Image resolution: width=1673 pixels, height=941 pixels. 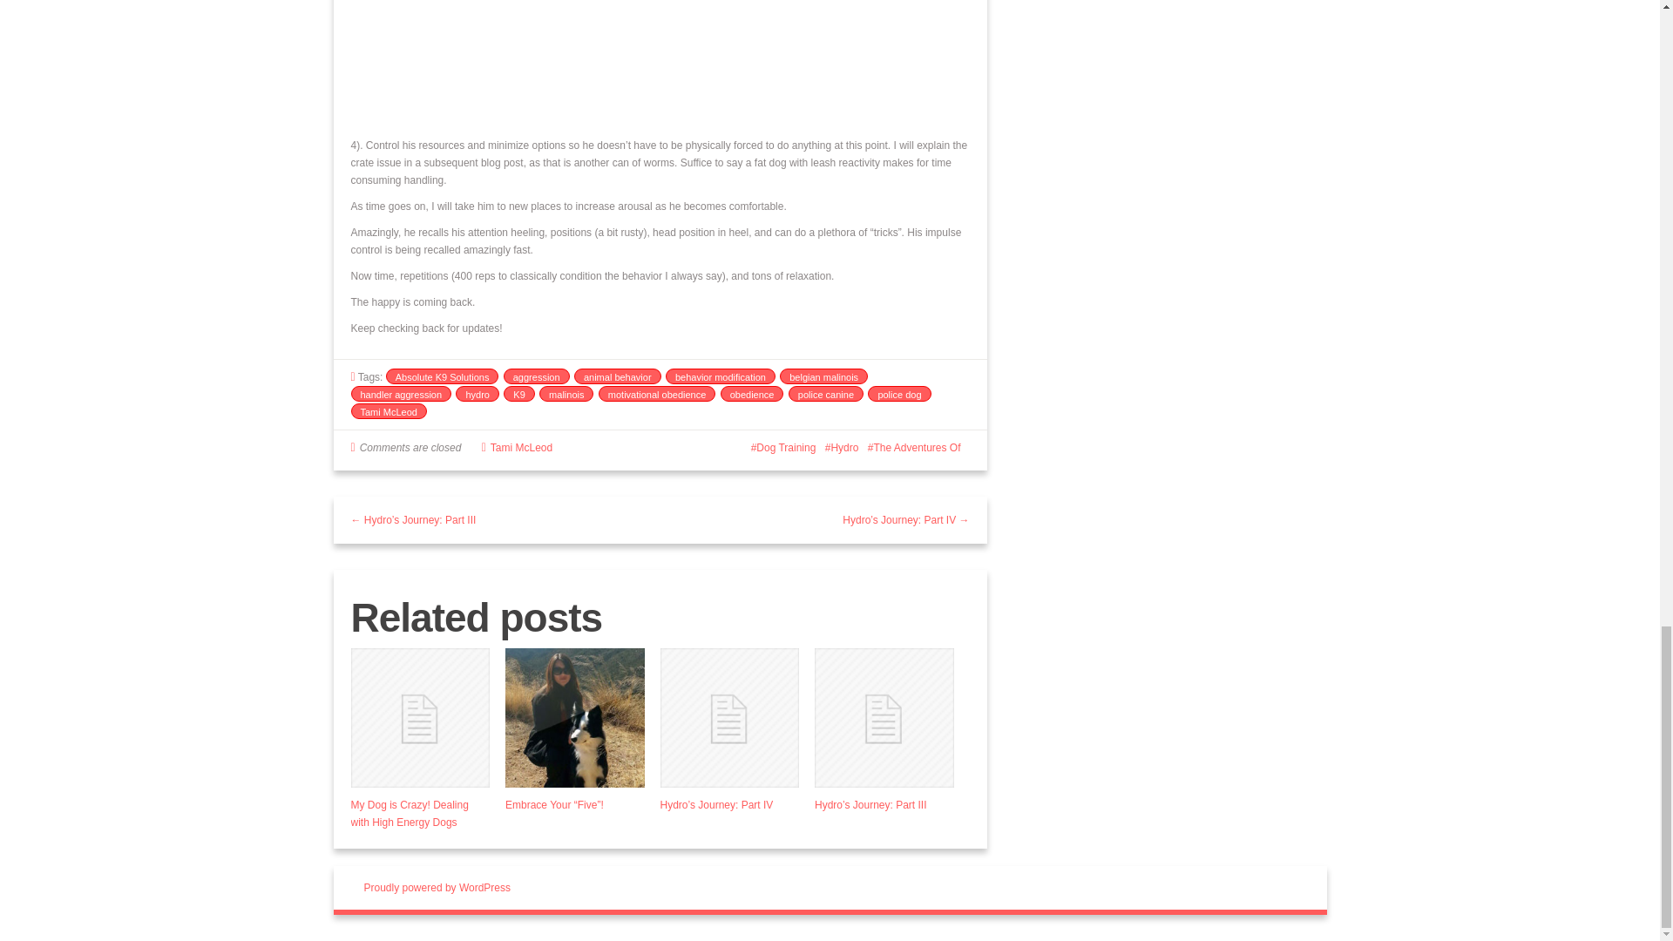 What do you see at coordinates (657, 394) in the screenshot?
I see `motivational obedience` at bounding box center [657, 394].